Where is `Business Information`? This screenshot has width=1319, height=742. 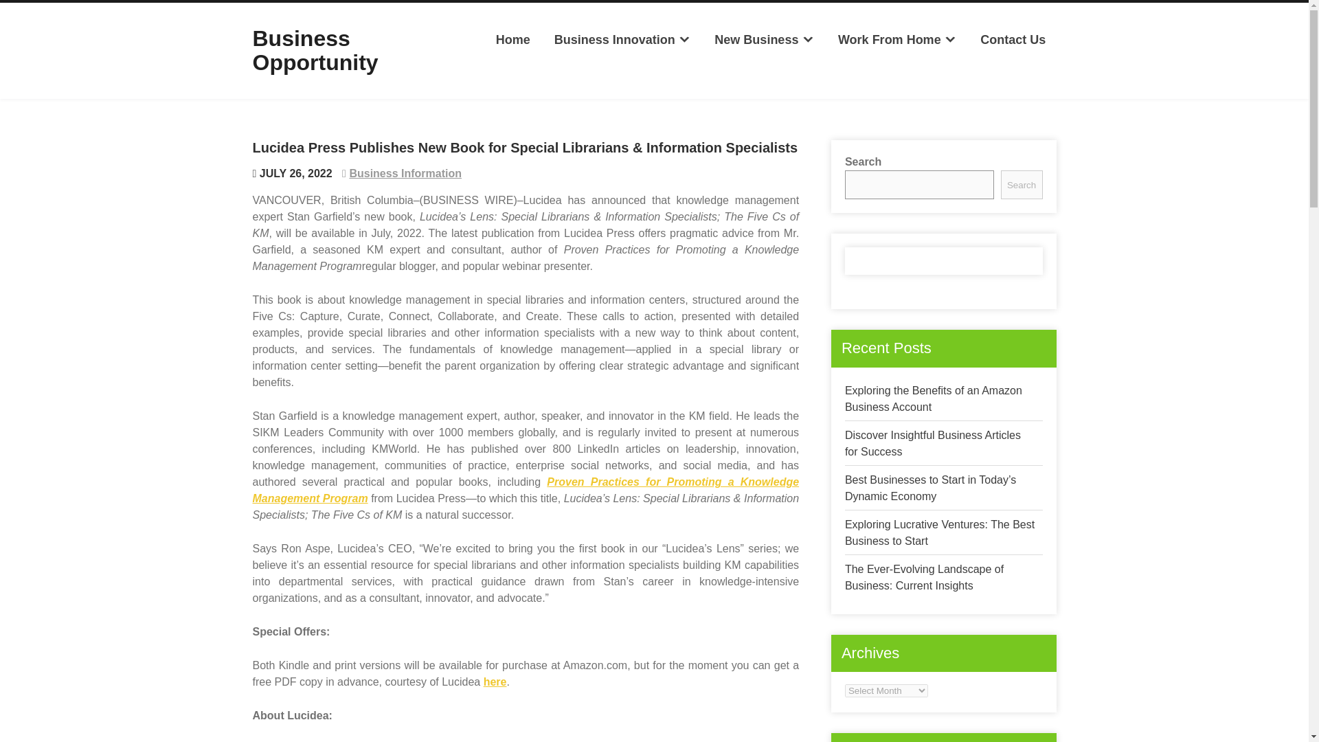 Business Information is located at coordinates (405, 173).